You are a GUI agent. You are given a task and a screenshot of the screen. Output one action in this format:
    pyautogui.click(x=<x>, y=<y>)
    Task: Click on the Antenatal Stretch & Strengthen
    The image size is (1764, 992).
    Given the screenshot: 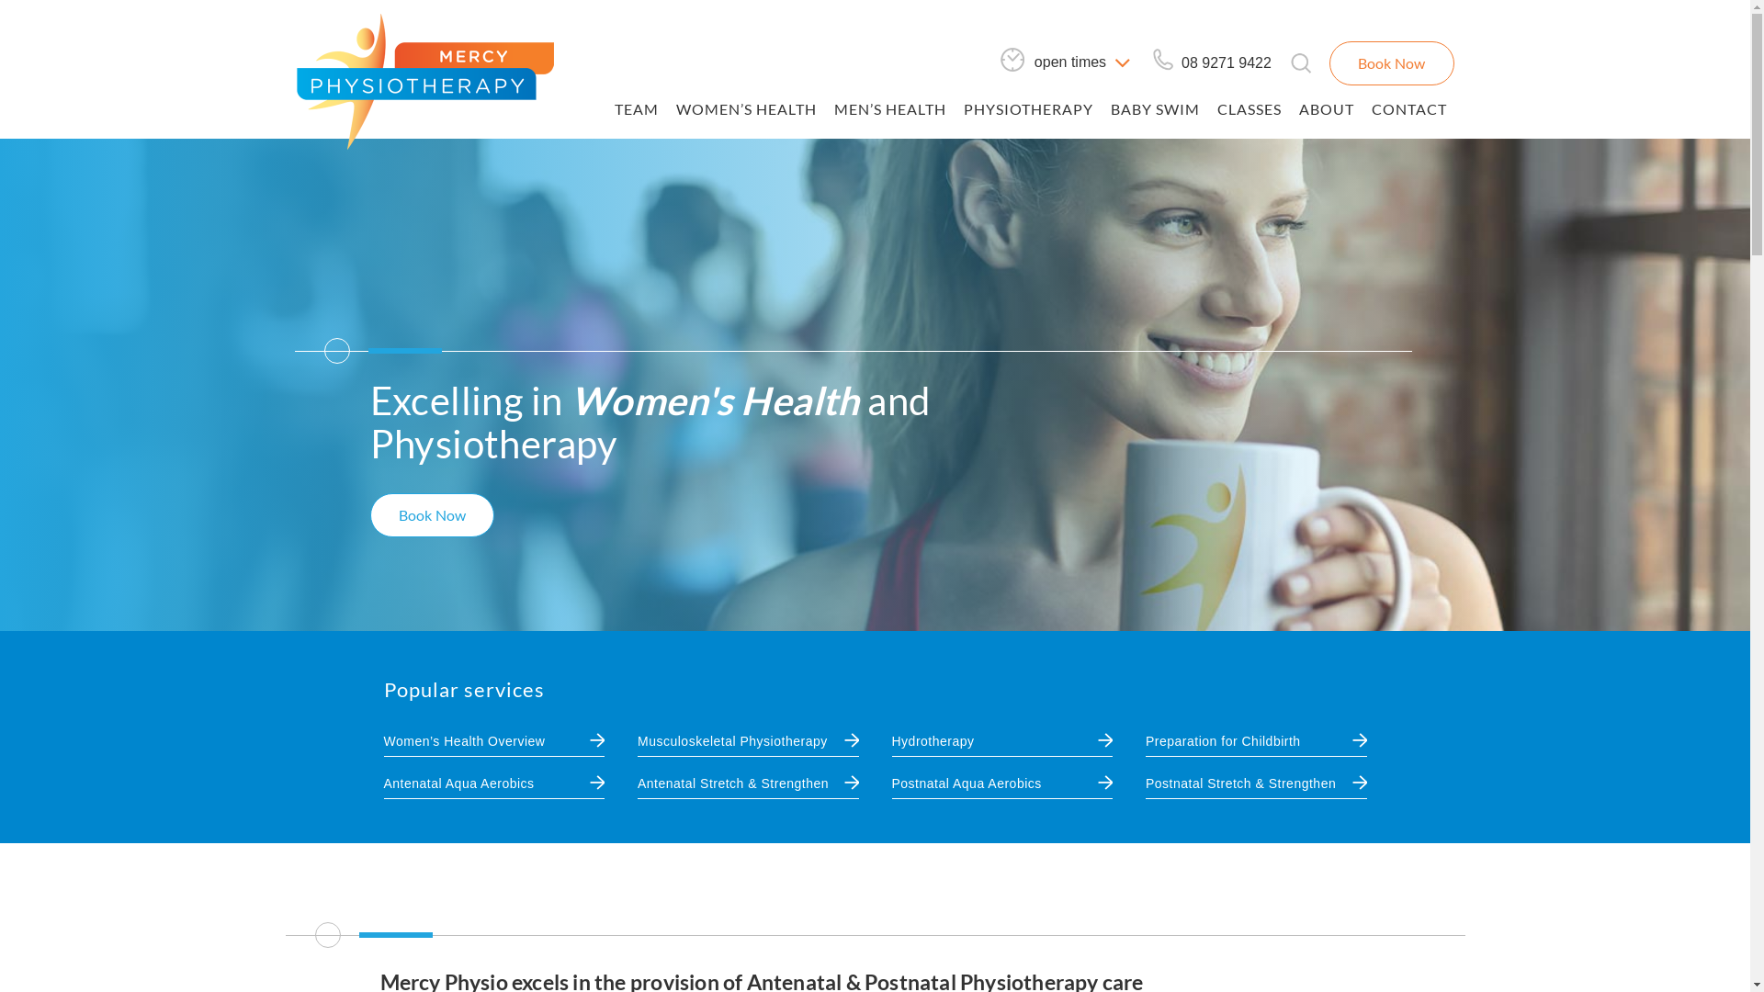 What is the action you would take?
    pyautogui.click(x=733, y=783)
    